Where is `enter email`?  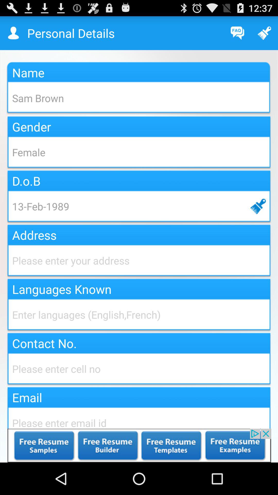
enter email is located at coordinates (139, 417).